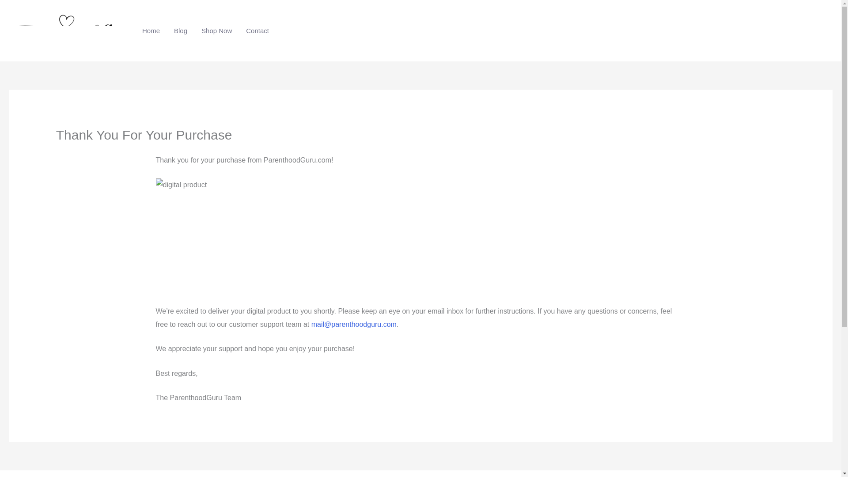  I want to click on Shop Now, so click(216, 30).